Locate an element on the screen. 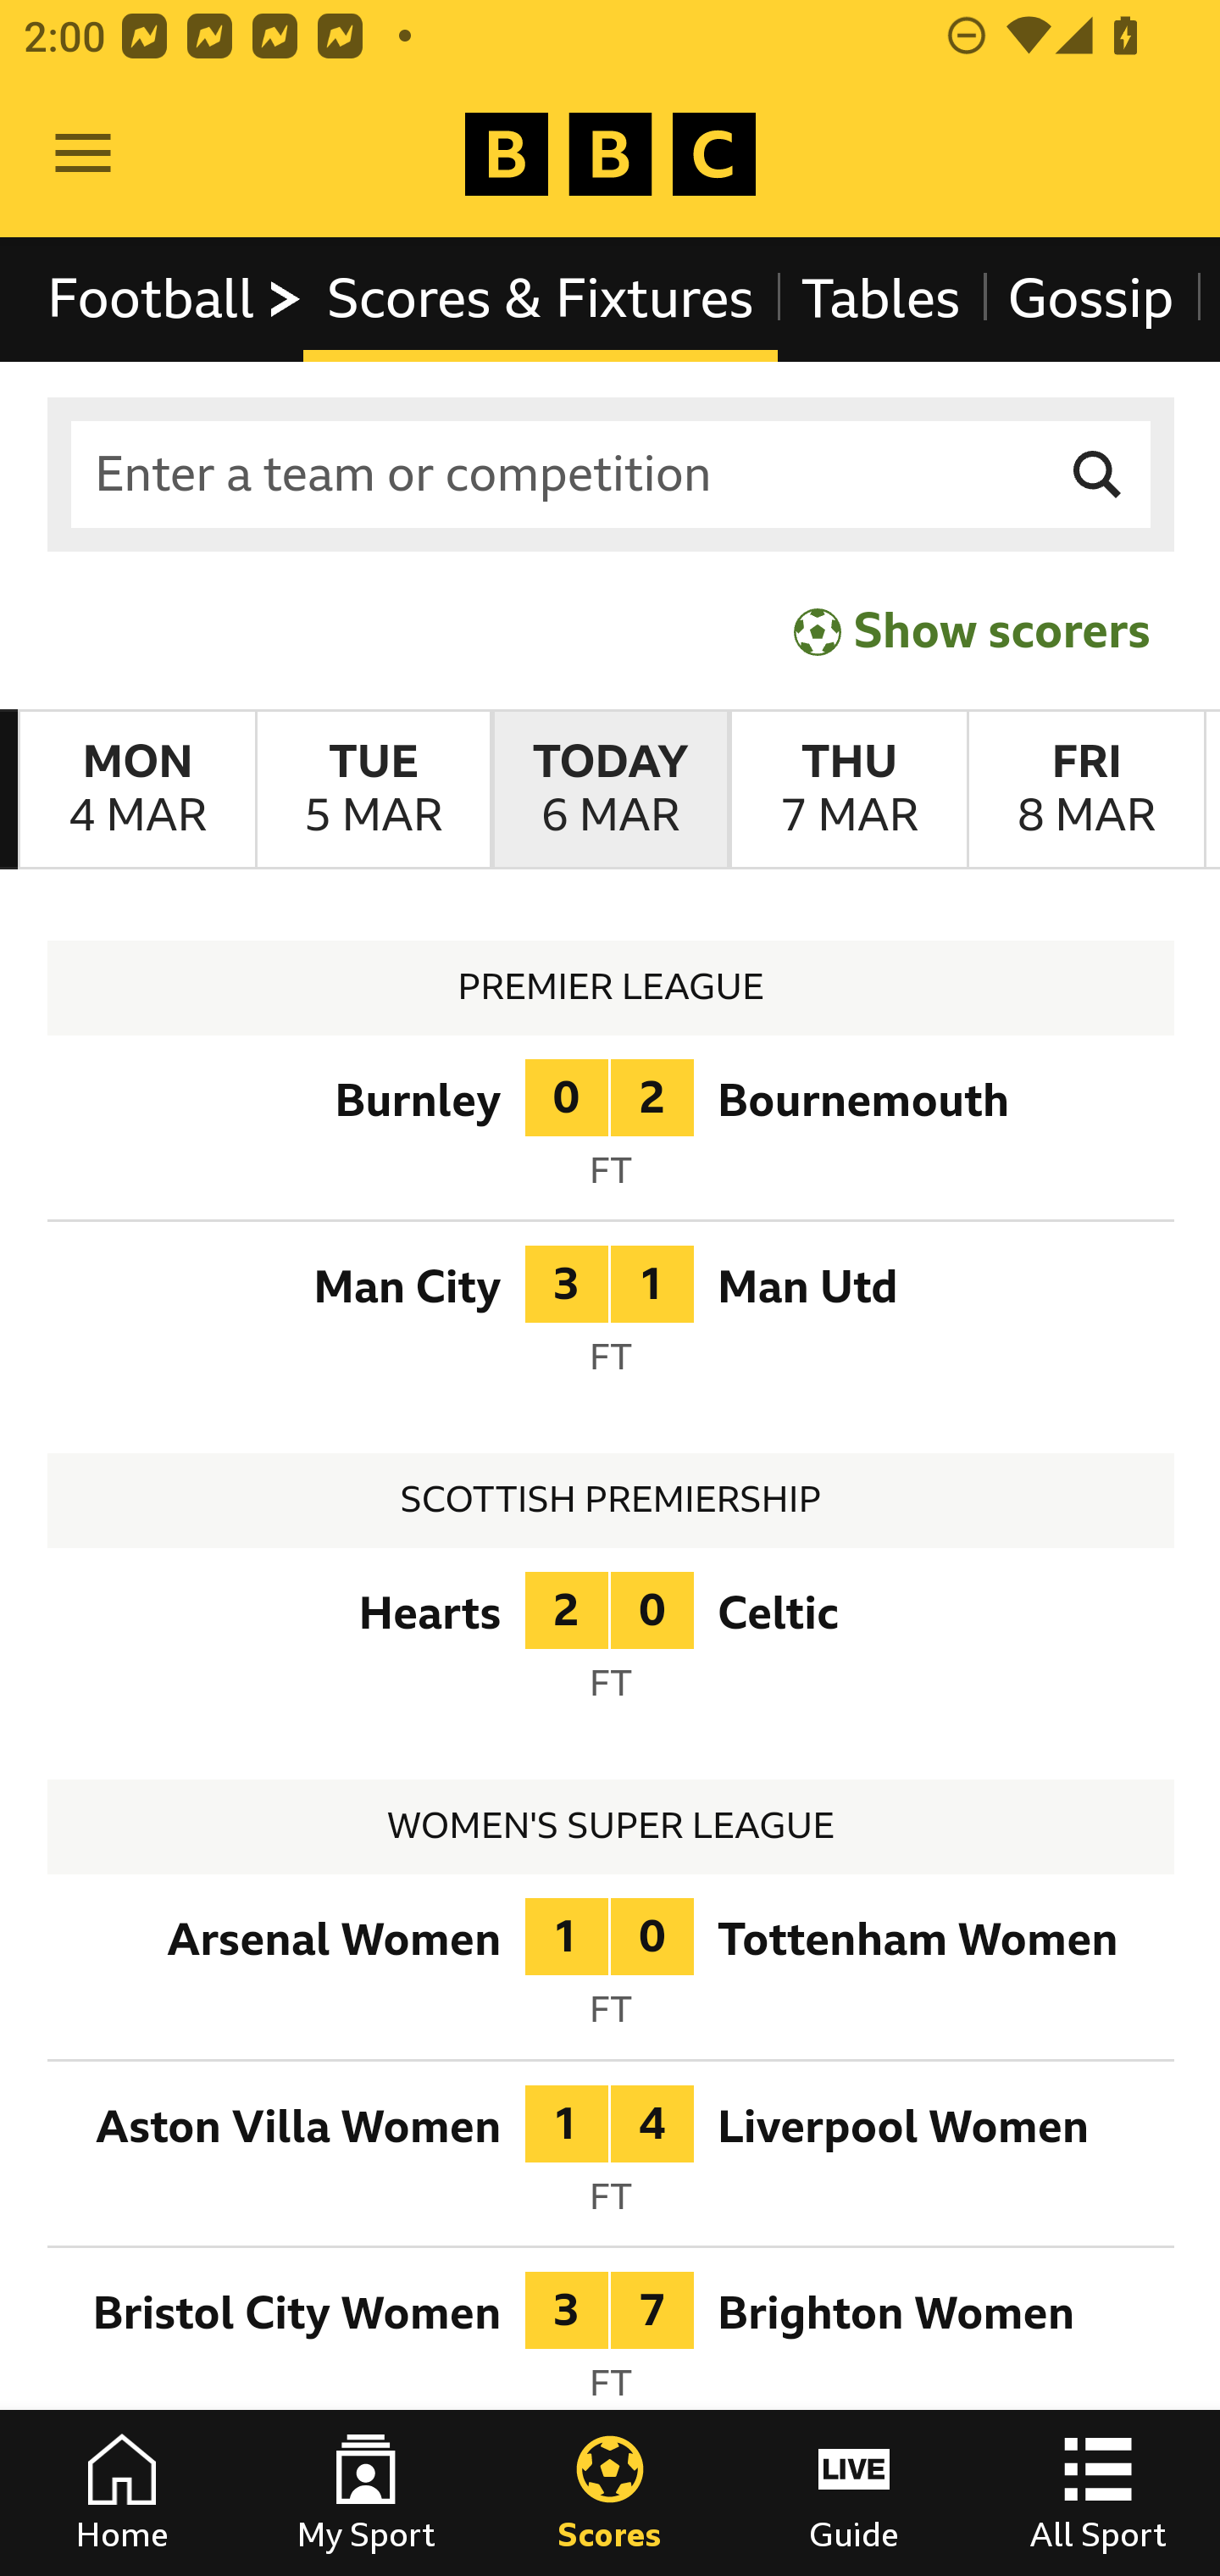  MondayMarch 4th Monday March 4th is located at coordinates (137, 790).